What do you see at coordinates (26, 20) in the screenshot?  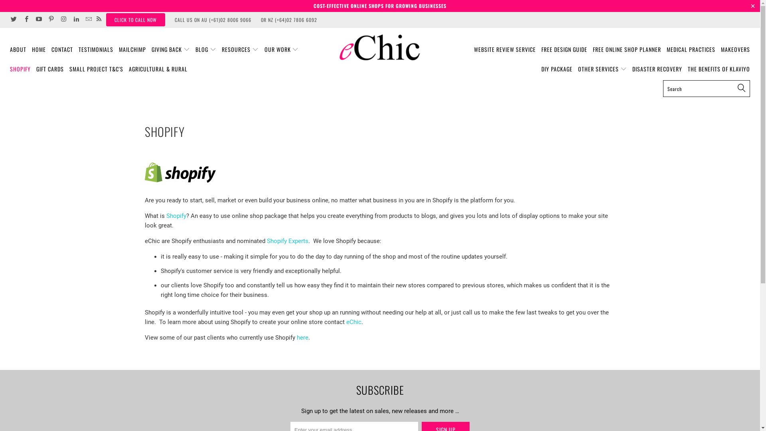 I see `eChic technology for small business  on Facebook` at bounding box center [26, 20].